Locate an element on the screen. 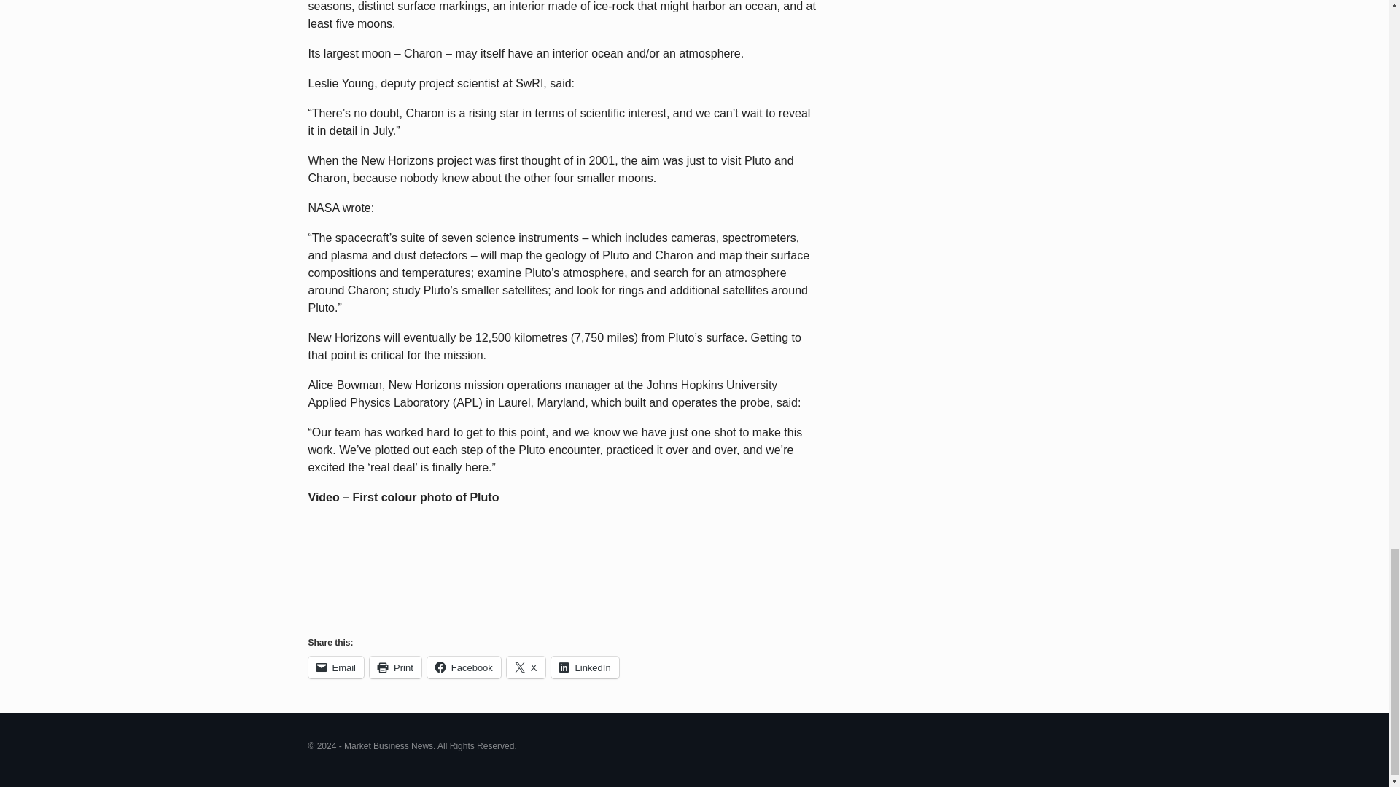  Email is located at coordinates (335, 667).